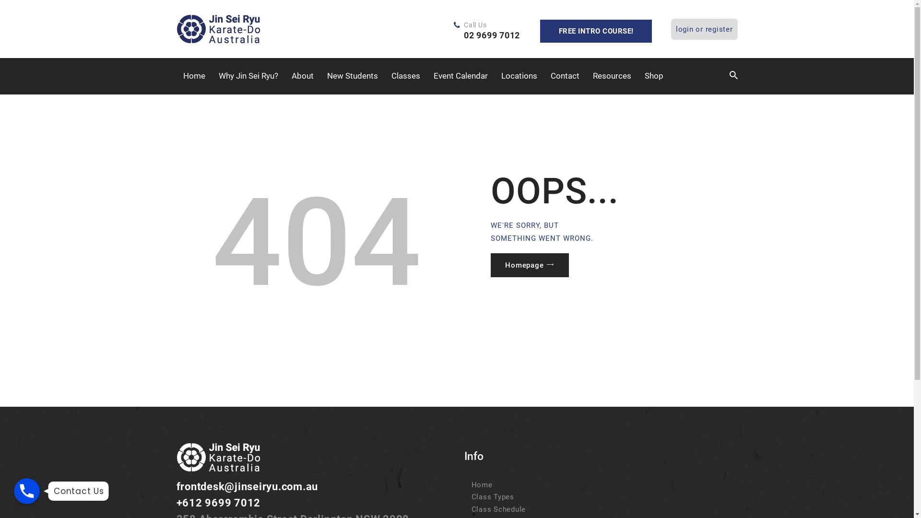 The image size is (921, 518). Describe the element at coordinates (654, 76) in the screenshot. I see `Shop` at that location.